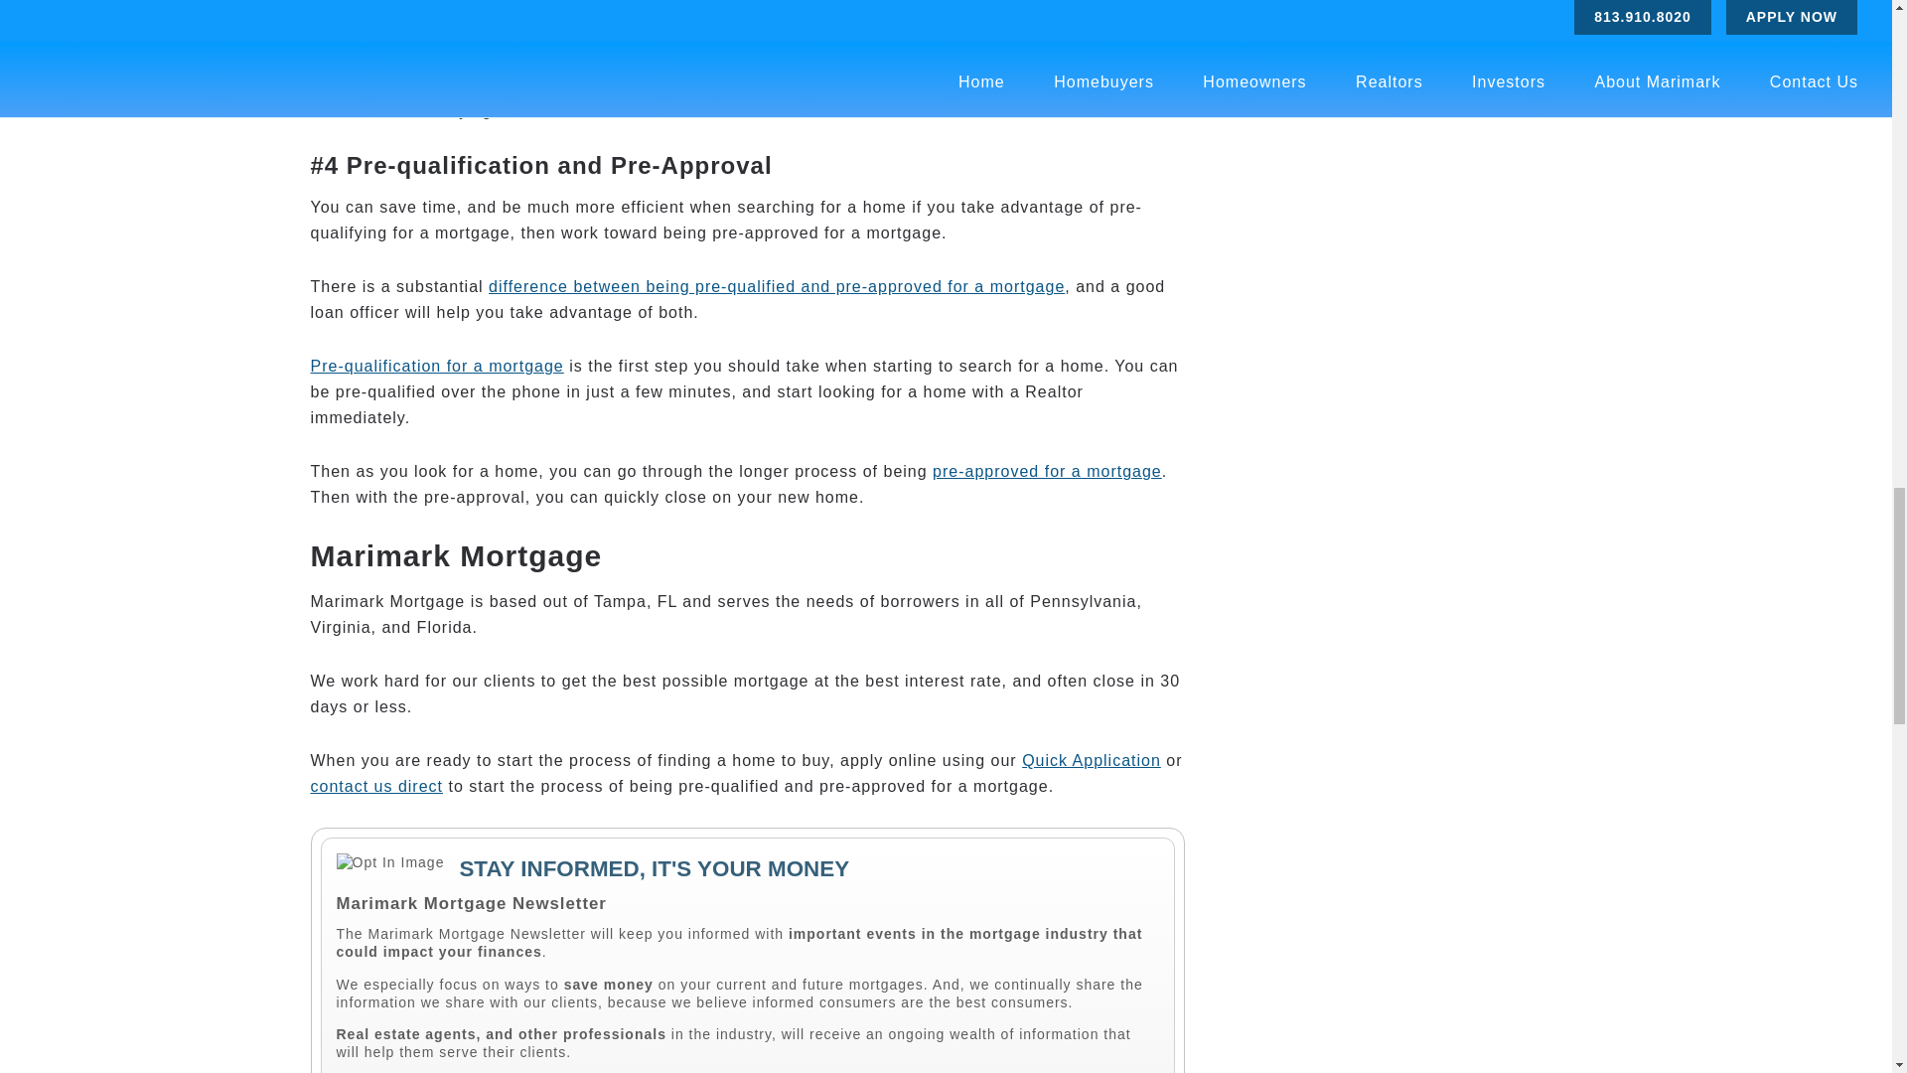 The width and height of the screenshot is (1907, 1073). What do you see at coordinates (435, 366) in the screenshot?
I see `Pre-qualification for a mortgage` at bounding box center [435, 366].